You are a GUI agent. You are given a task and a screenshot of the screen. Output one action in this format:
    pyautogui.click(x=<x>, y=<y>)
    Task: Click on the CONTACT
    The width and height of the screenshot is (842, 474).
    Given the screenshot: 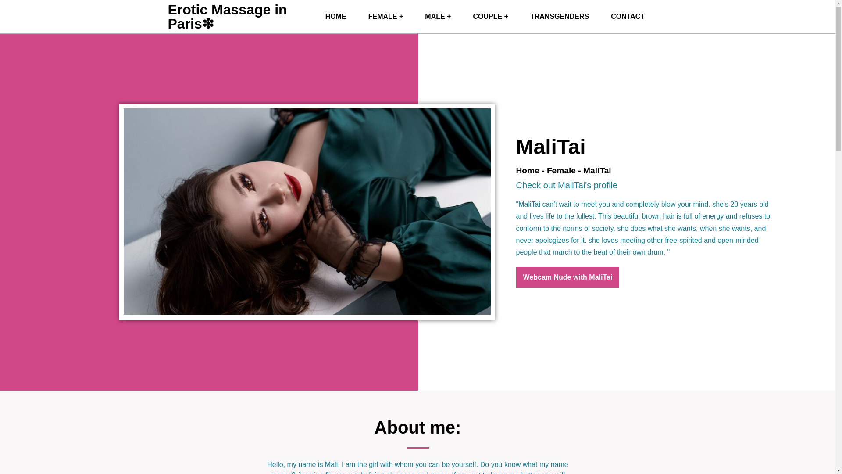 What is the action you would take?
    pyautogui.click(x=628, y=17)
    